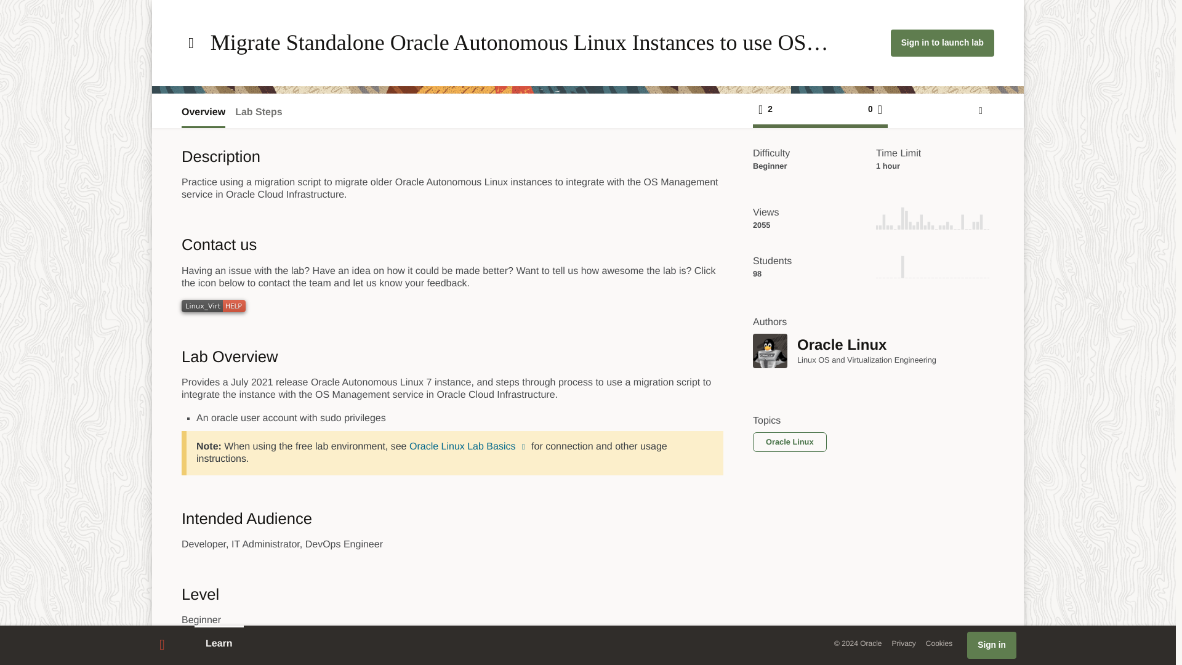  Describe the element at coordinates (770, 351) in the screenshot. I see `Oracle Linux` at that location.